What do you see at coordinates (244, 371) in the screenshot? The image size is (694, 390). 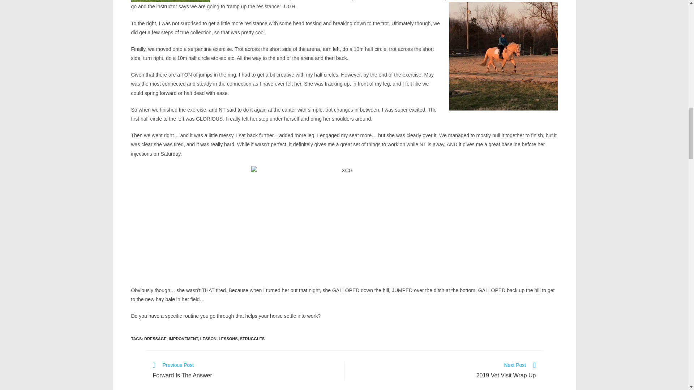 I see `LESSONS` at bounding box center [244, 371].